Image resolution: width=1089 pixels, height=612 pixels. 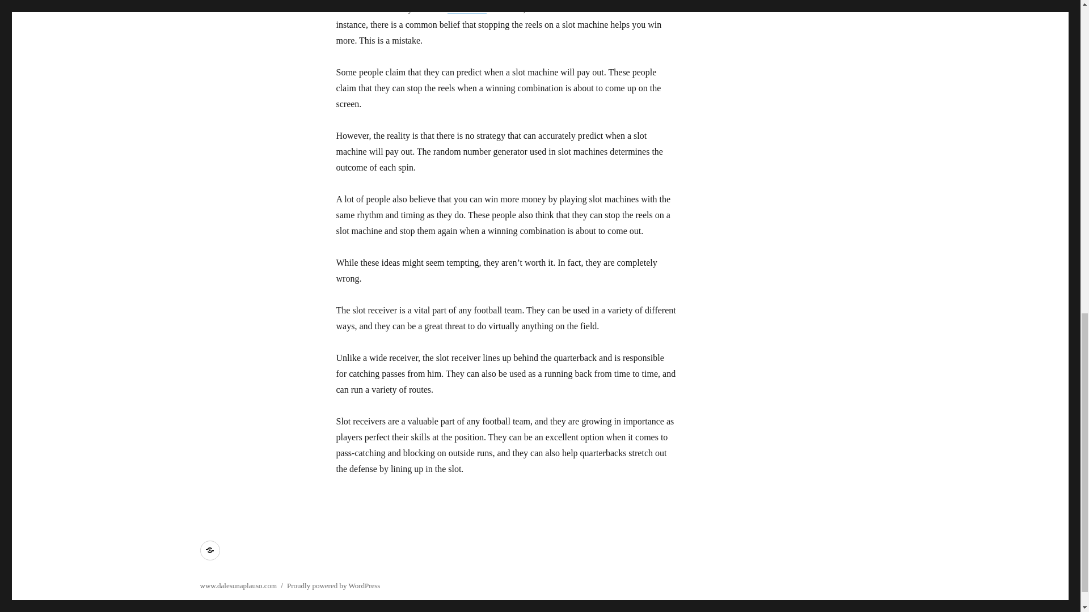 I want to click on Demo Slot, so click(x=467, y=8).